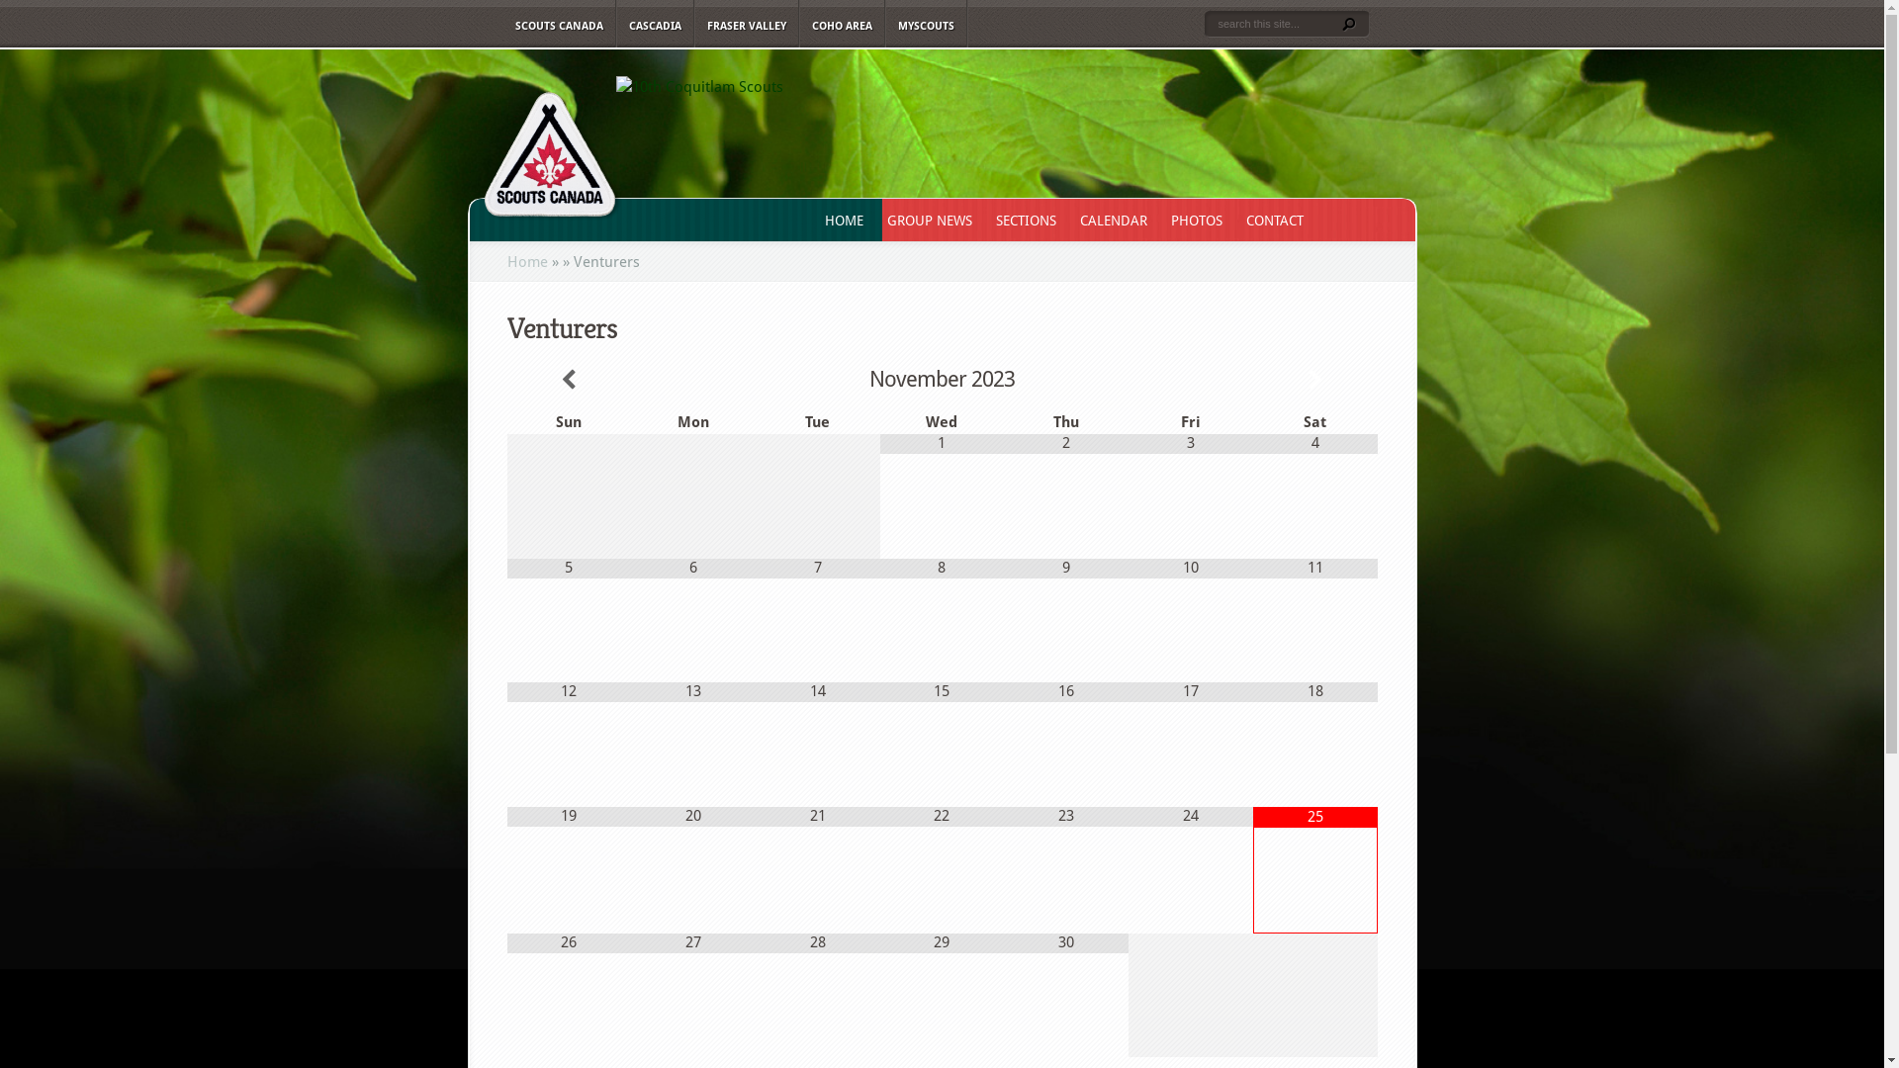  I want to click on CONTACT, so click(1272, 220).